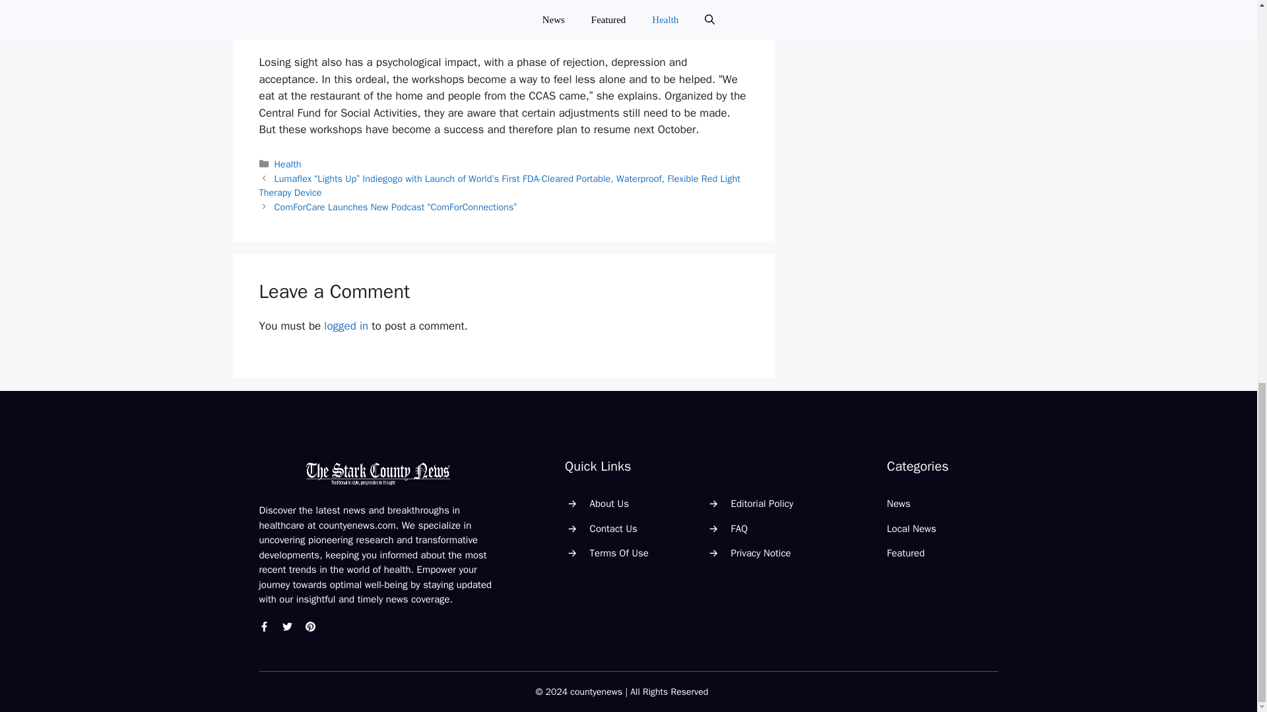 Image resolution: width=1267 pixels, height=712 pixels. I want to click on Featured, so click(905, 552).